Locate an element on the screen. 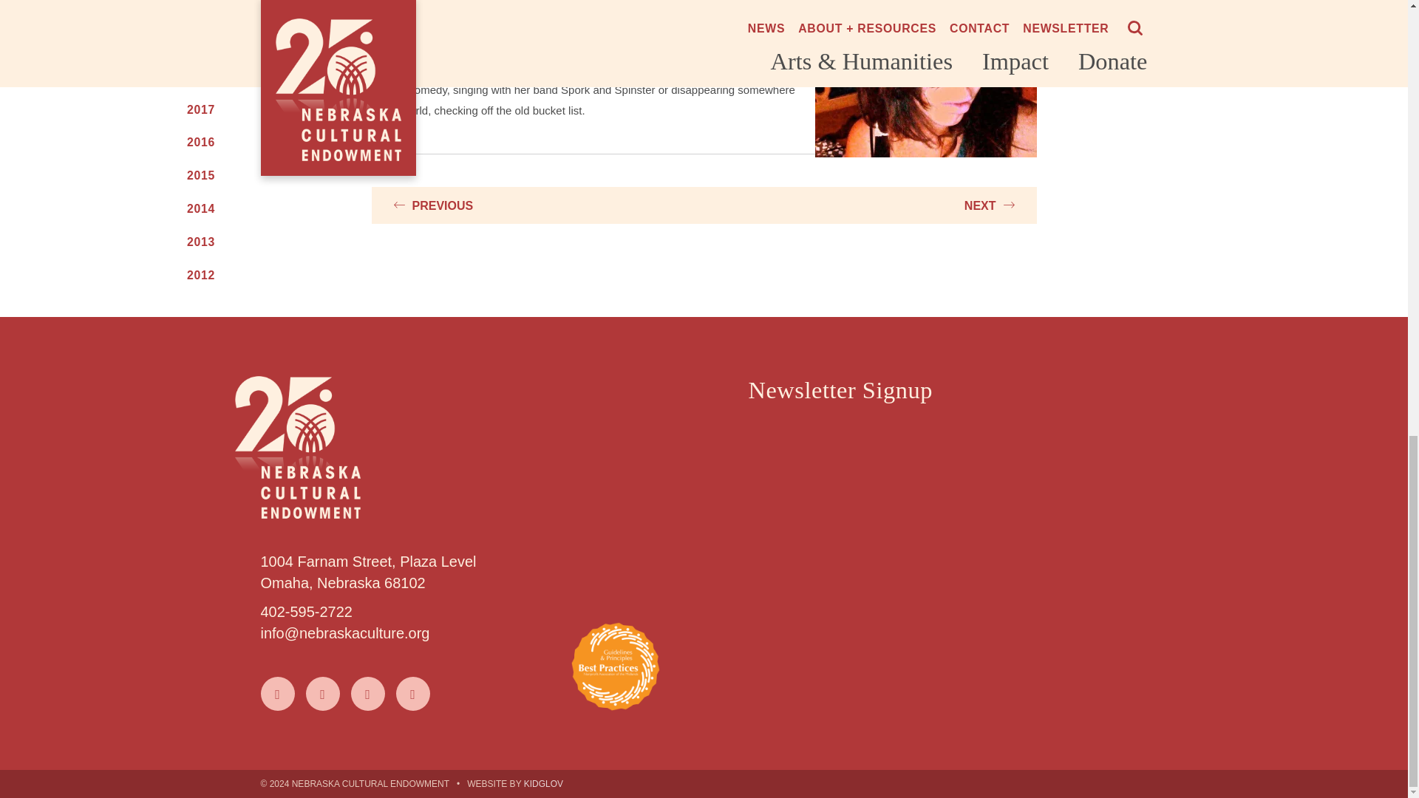 The image size is (1419, 798). 2018 is located at coordinates (248, 77).